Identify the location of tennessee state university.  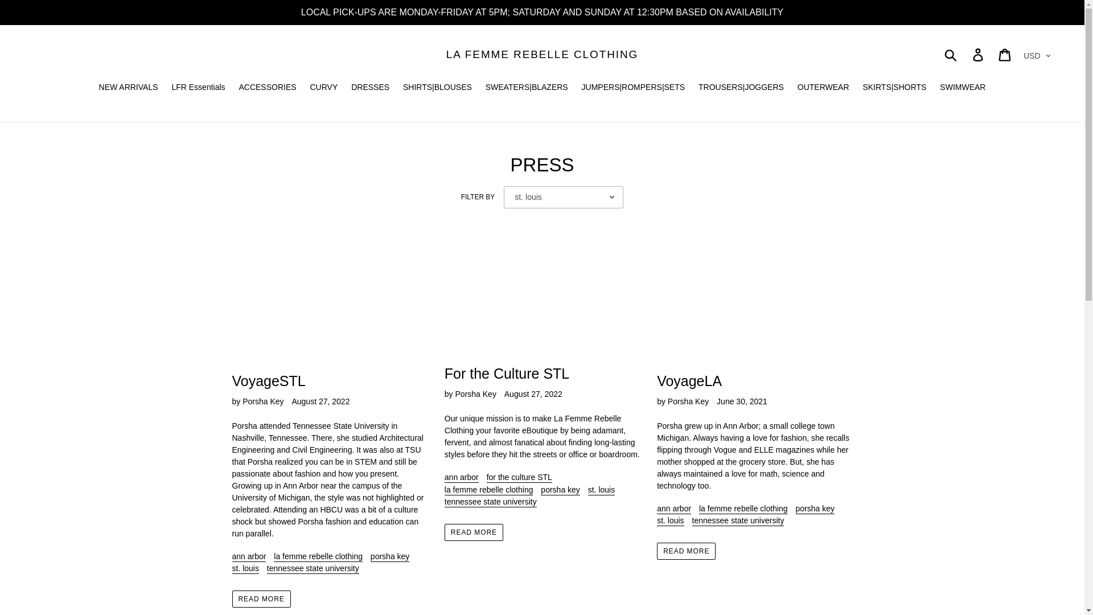
(313, 568).